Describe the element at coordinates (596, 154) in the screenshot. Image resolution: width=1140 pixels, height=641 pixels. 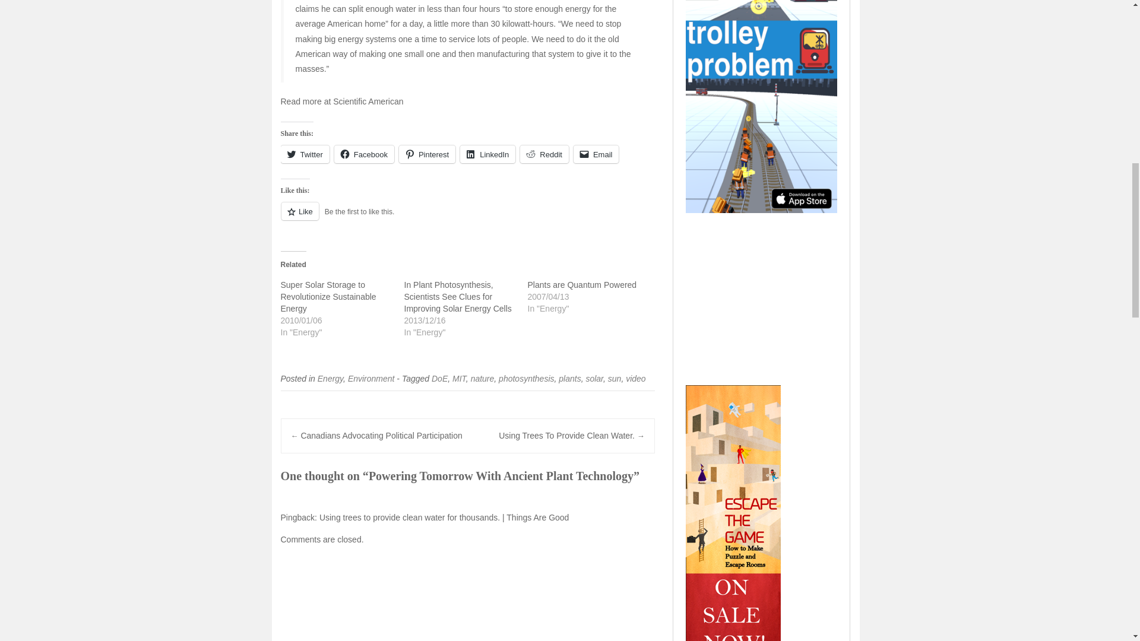
I see `Click to email a link to a friend` at that location.